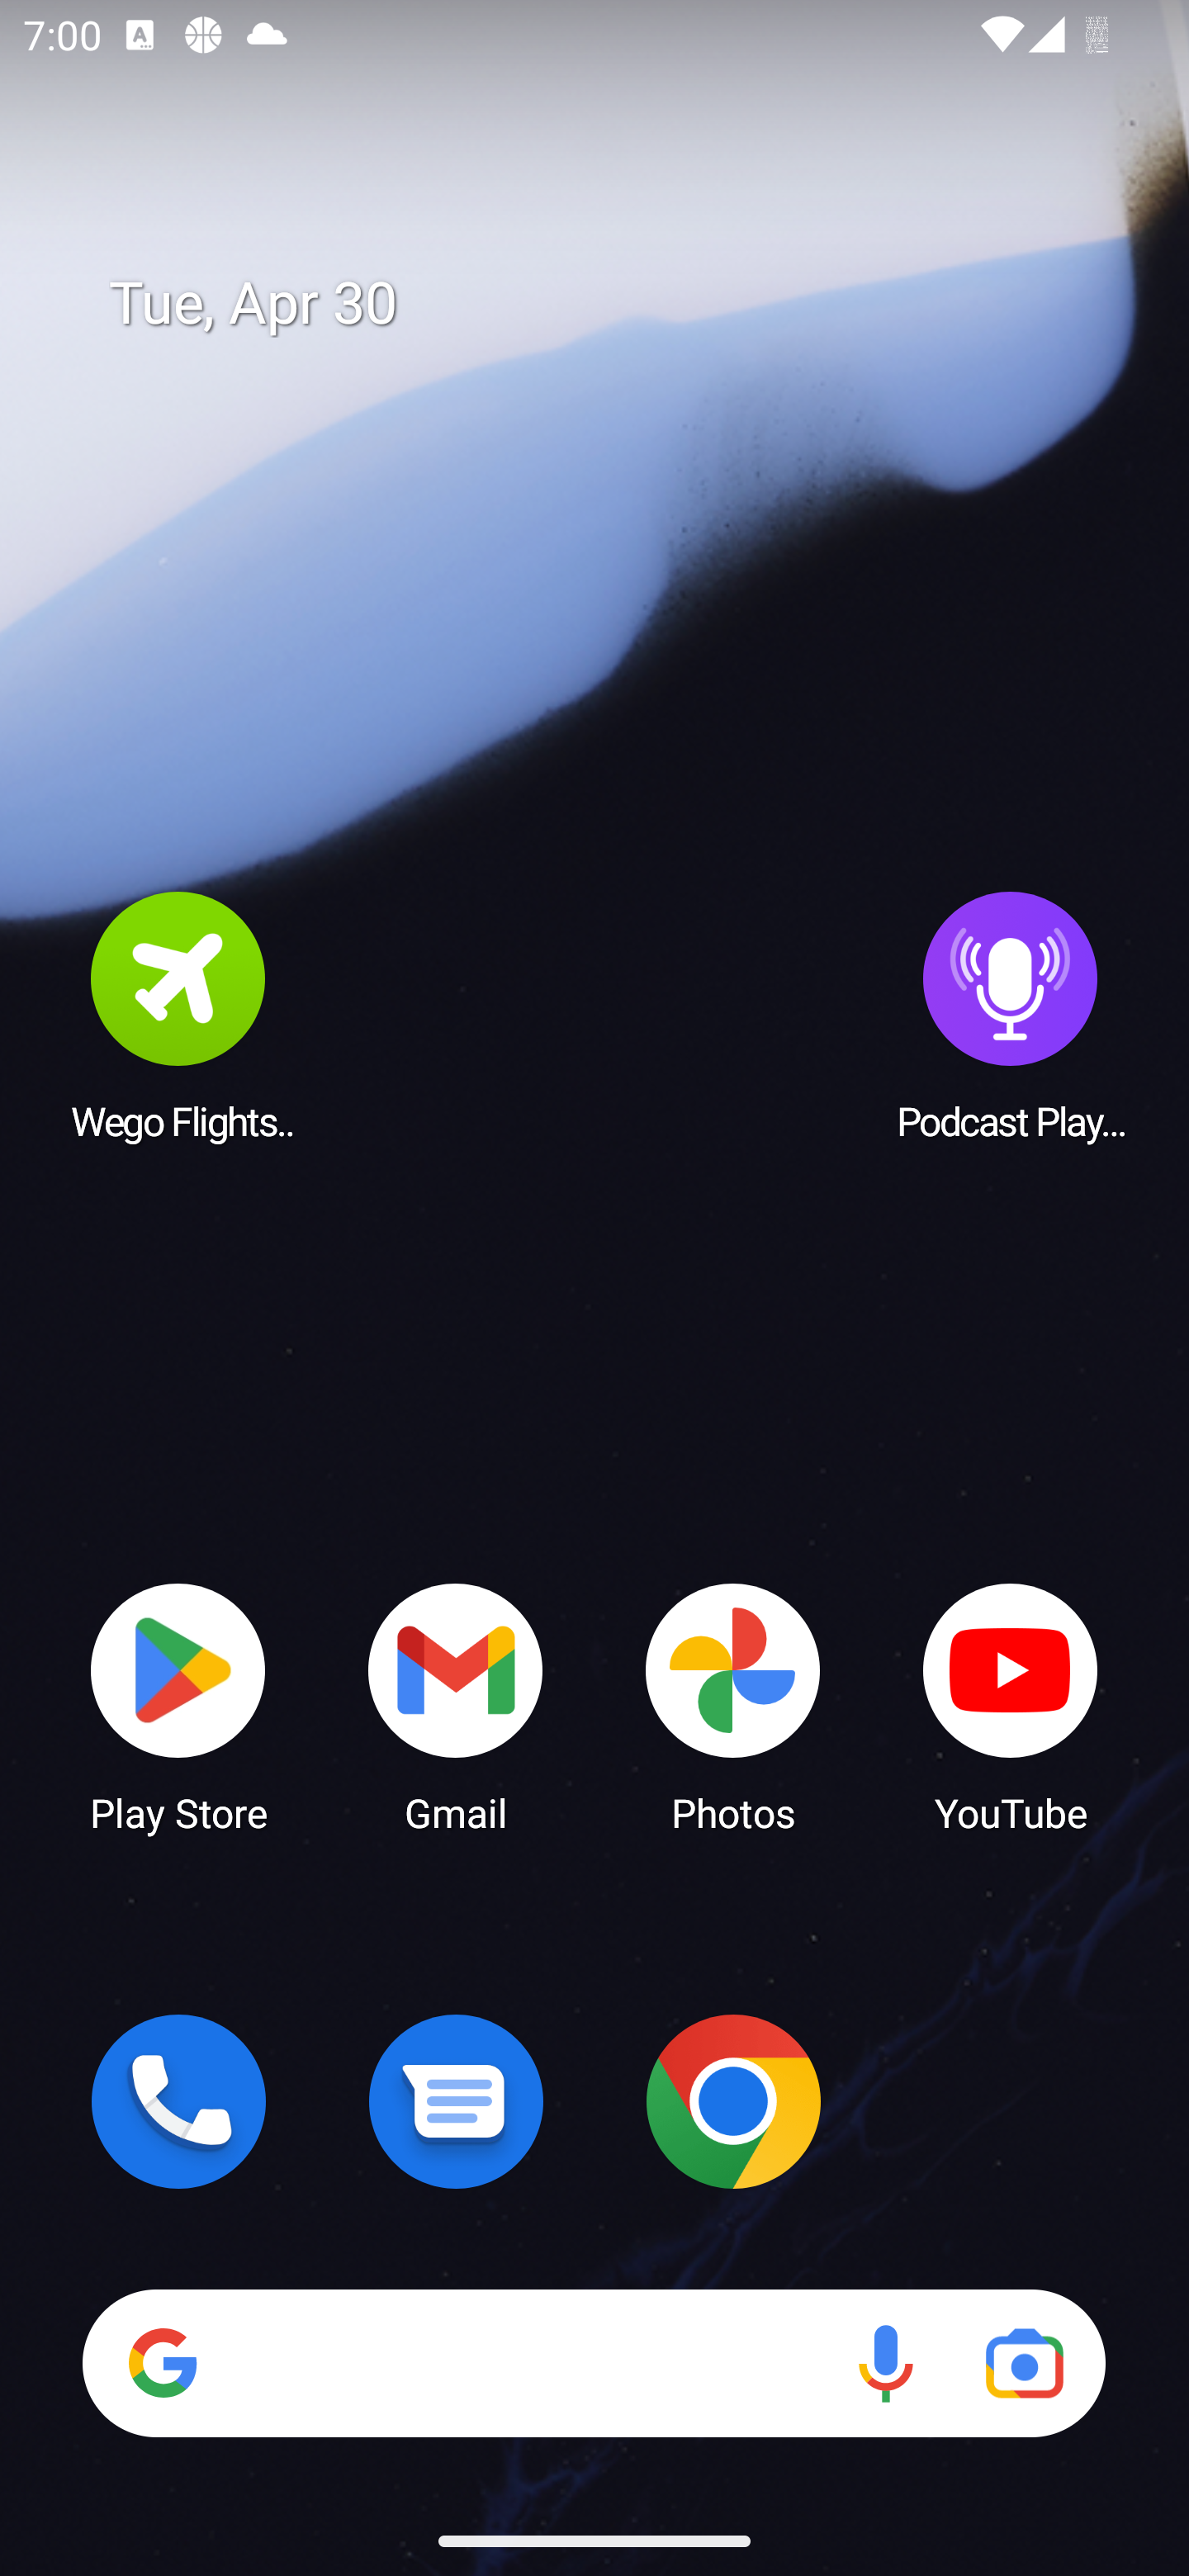 The width and height of the screenshot is (1189, 2576). Describe the element at coordinates (456, 2101) in the screenshot. I see `Messages` at that location.